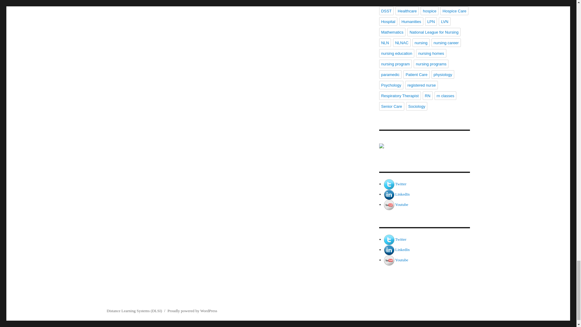  Describe the element at coordinates (402, 204) in the screenshot. I see `Visit myYoutubeprofile` at that location.